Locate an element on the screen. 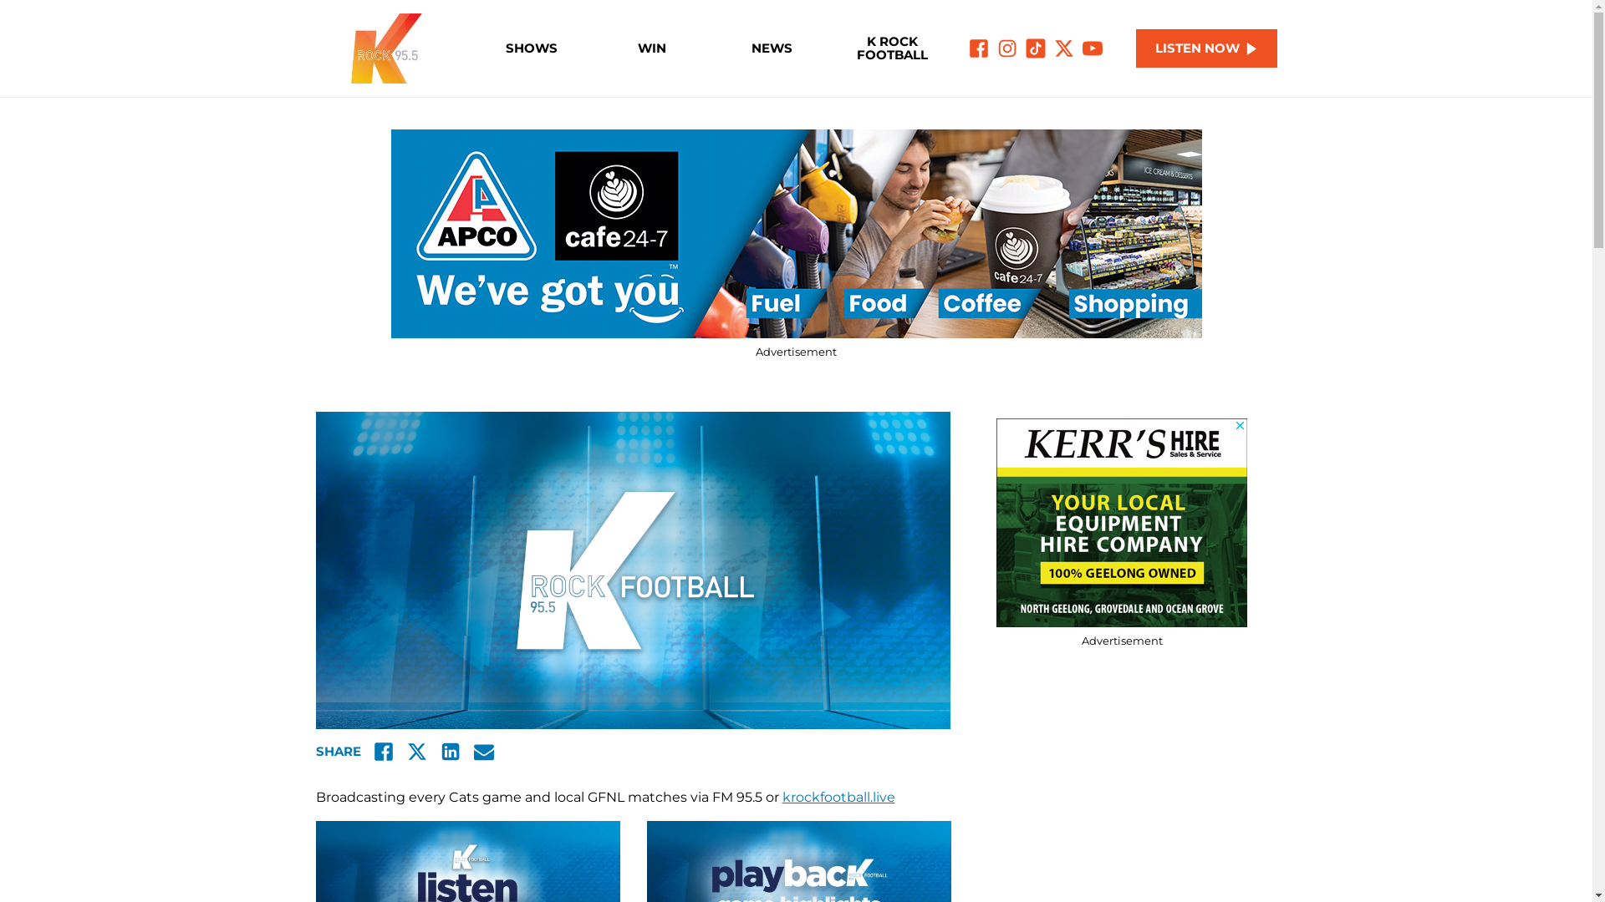 The image size is (1605, 902). WIN is located at coordinates (652, 48).